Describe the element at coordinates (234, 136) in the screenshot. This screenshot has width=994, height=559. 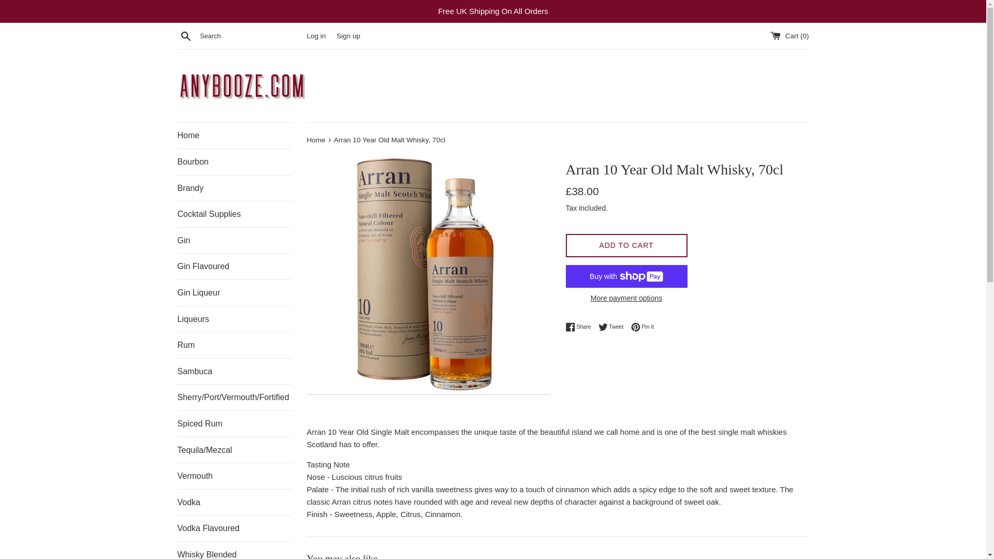
I see `Home` at that location.